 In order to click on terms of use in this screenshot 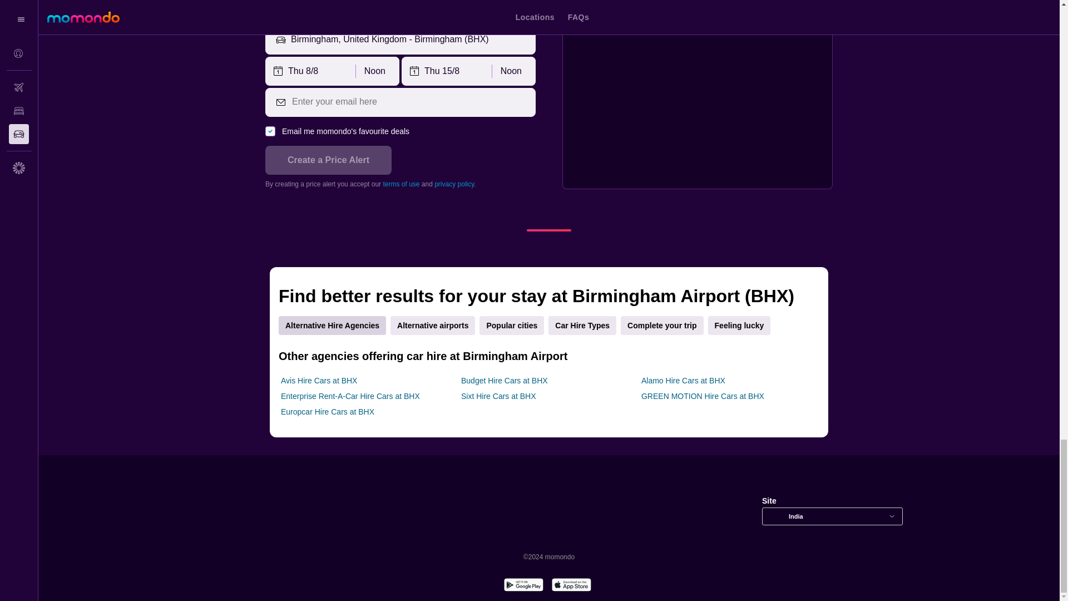, I will do `click(400, 184)`.